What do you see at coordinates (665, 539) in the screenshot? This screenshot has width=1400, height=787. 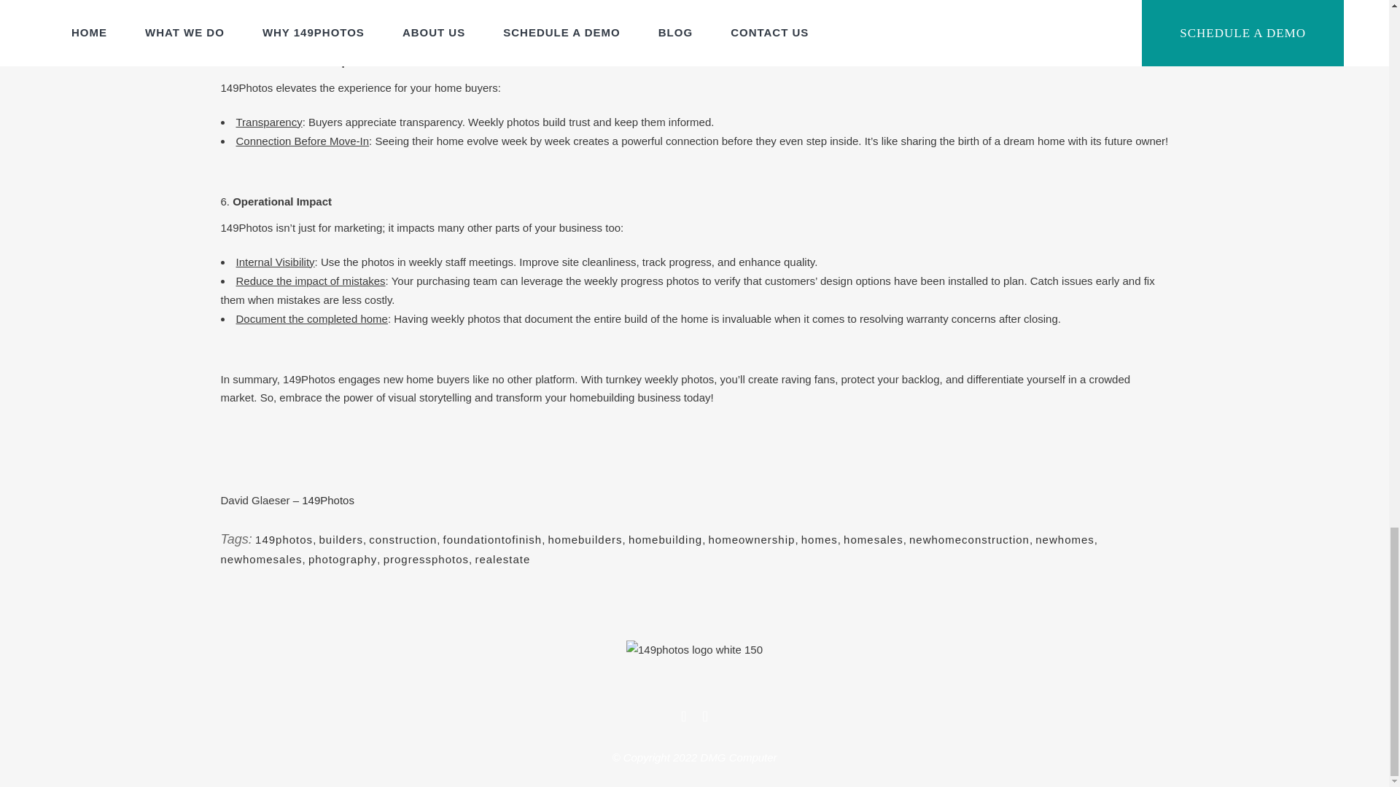 I see `homebuilding` at bounding box center [665, 539].